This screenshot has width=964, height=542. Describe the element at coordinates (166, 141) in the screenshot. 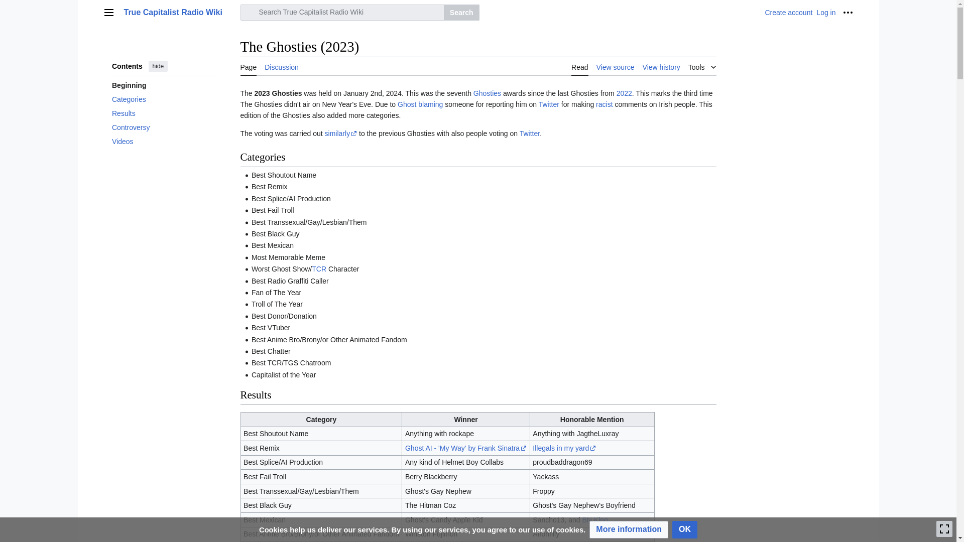

I see `Videos` at that location.